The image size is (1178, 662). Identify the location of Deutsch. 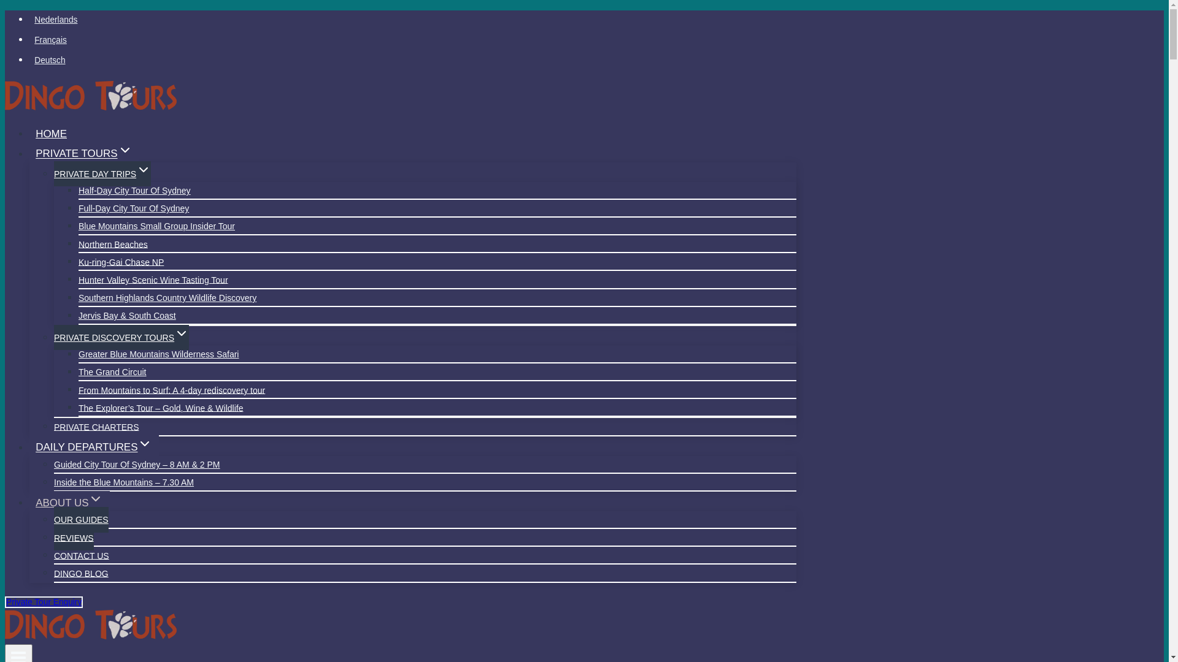
(413, 61).